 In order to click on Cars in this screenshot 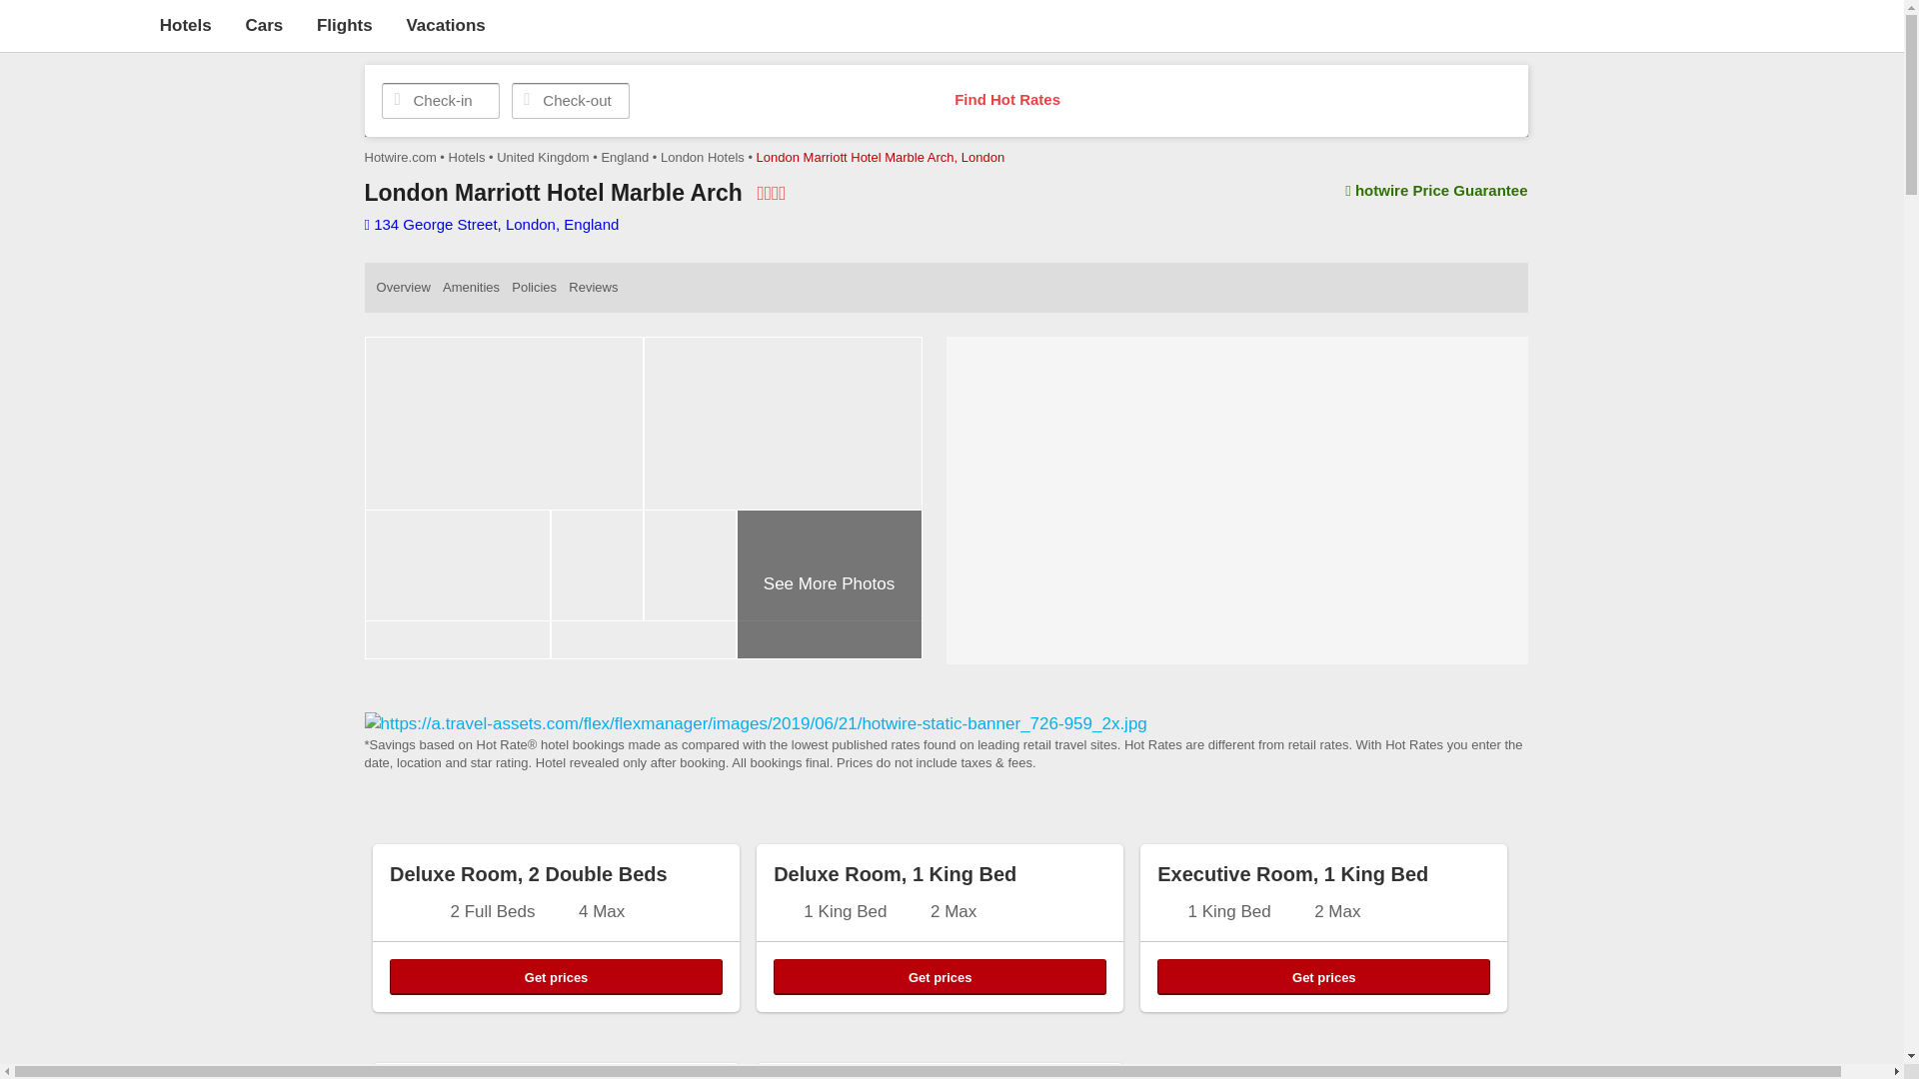, I will do `click(264, 25)`.